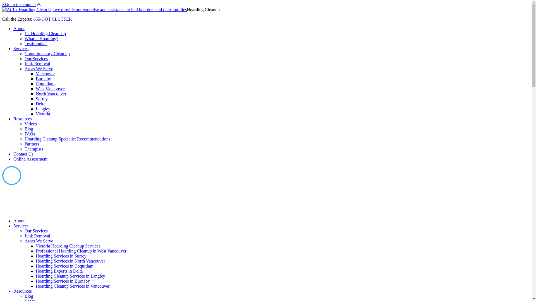  Describe the element at coordinates (30, 134) in the screenshot. I see `FAQs` at that location.